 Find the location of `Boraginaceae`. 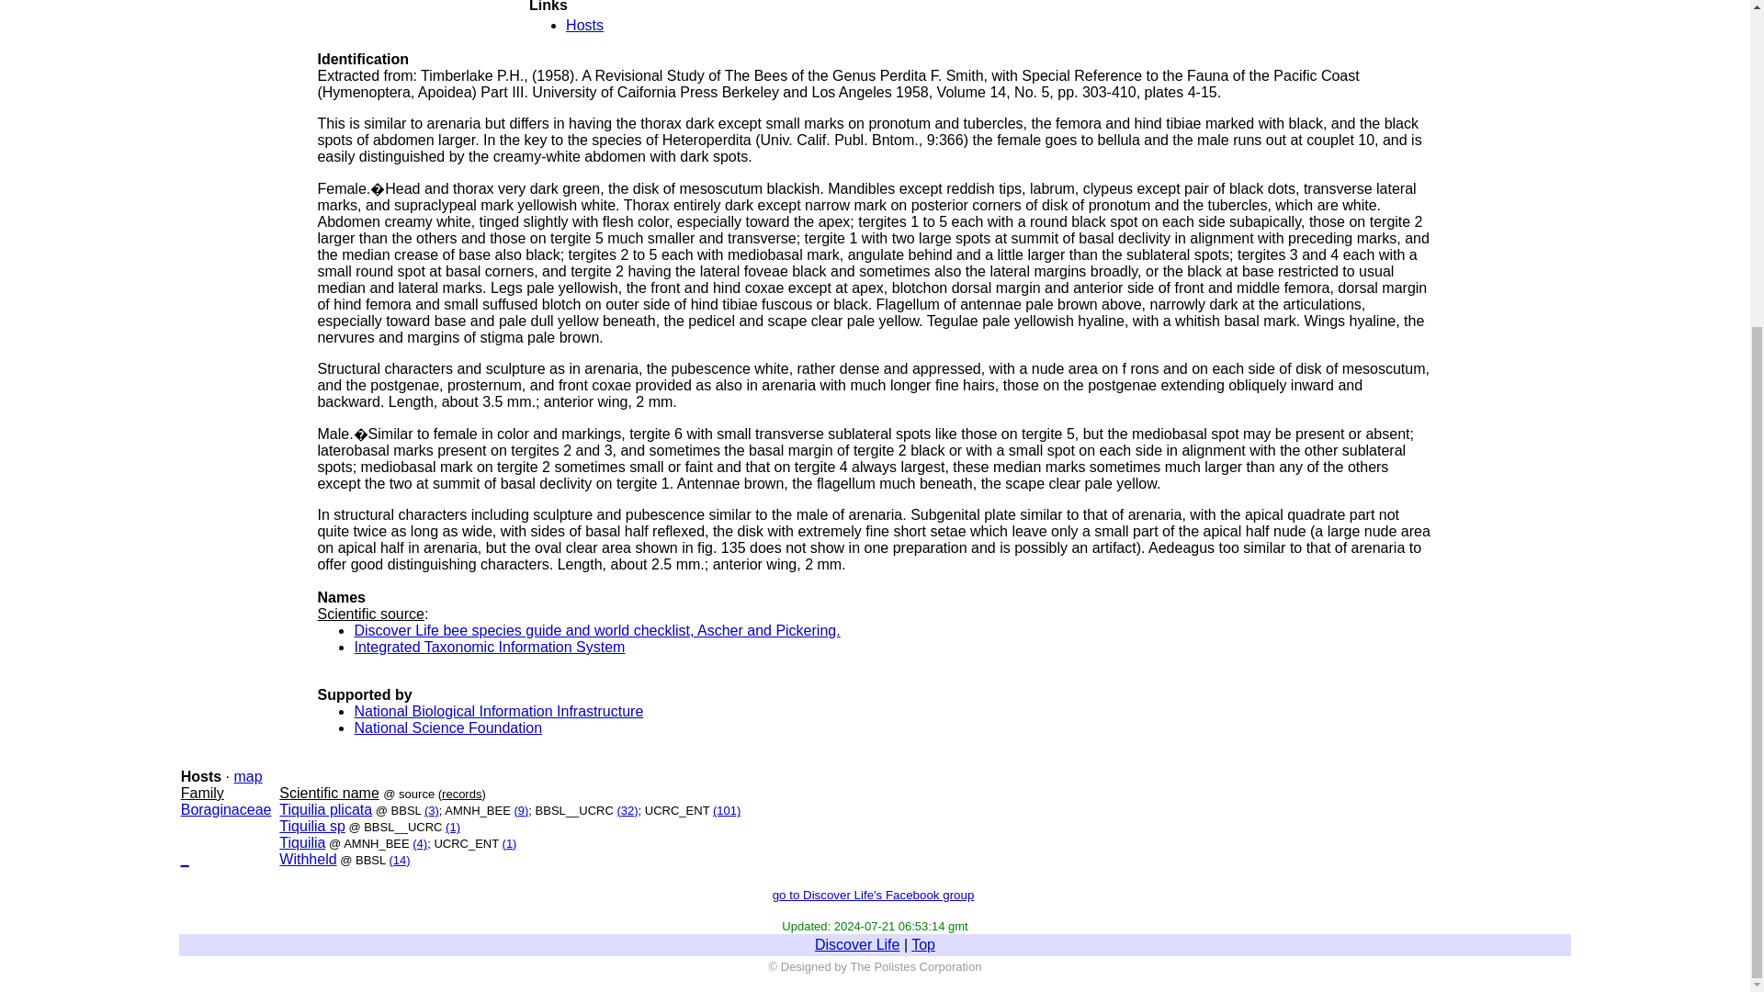

Boraginaceae is located at coordinates (226, 808).